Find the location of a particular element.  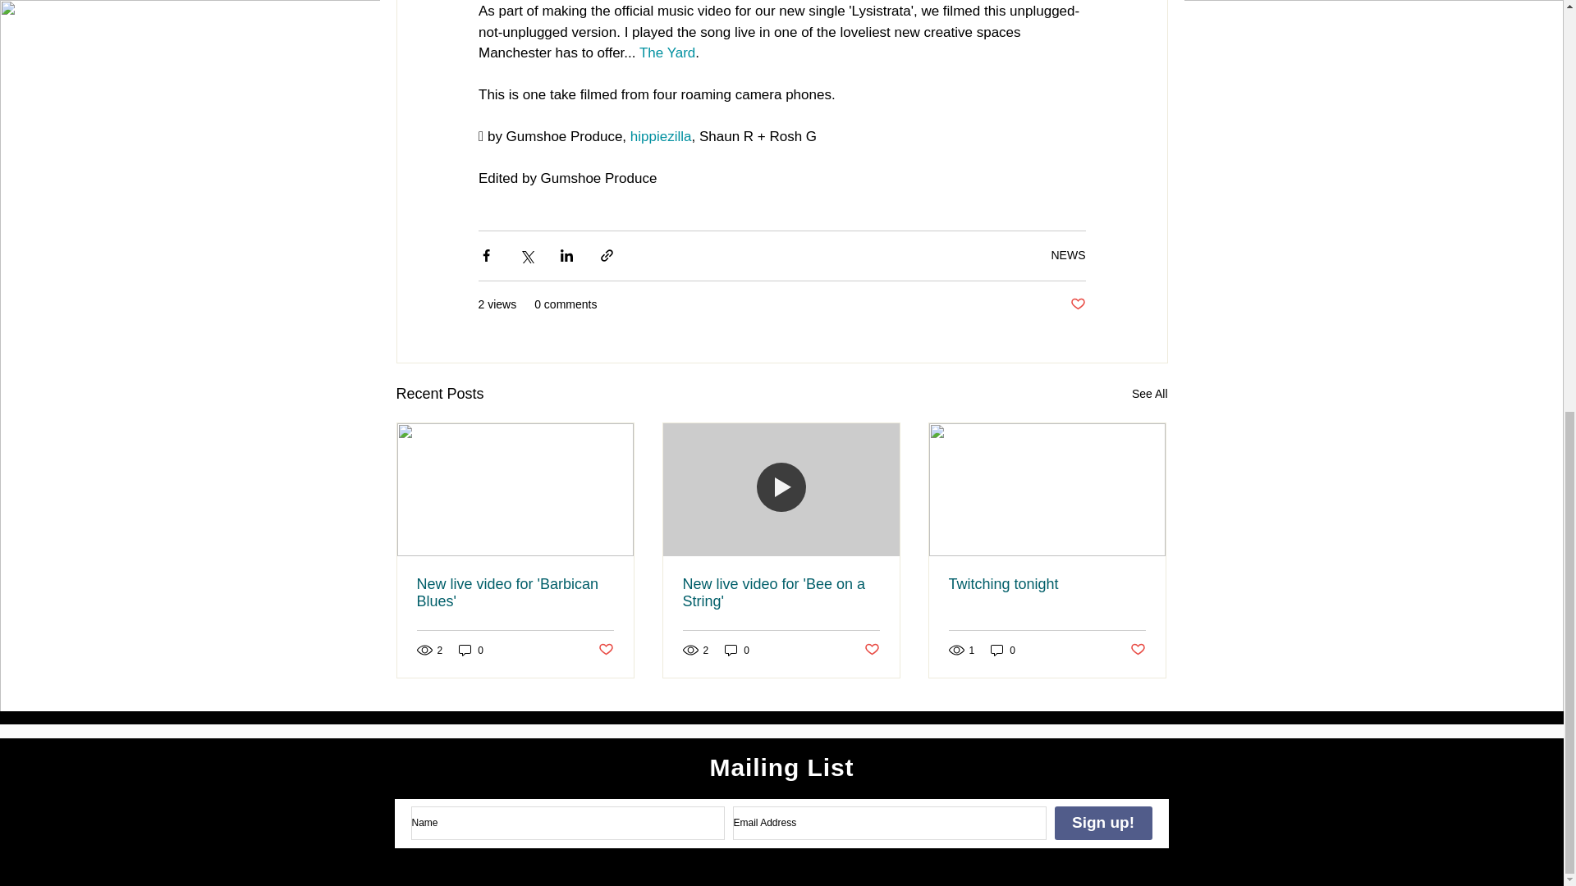

The Yard is located at coordinates (667, 53).